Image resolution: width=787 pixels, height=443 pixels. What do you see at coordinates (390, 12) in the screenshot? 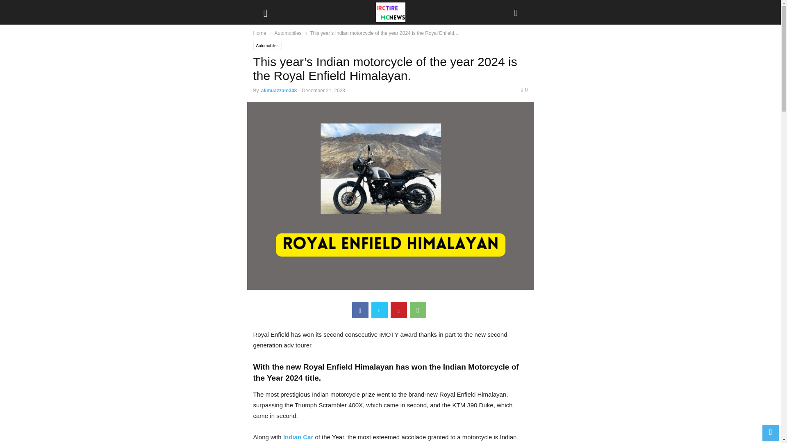
I see `IRCTIRE MCNEWS` at bounding box center [390, 12].